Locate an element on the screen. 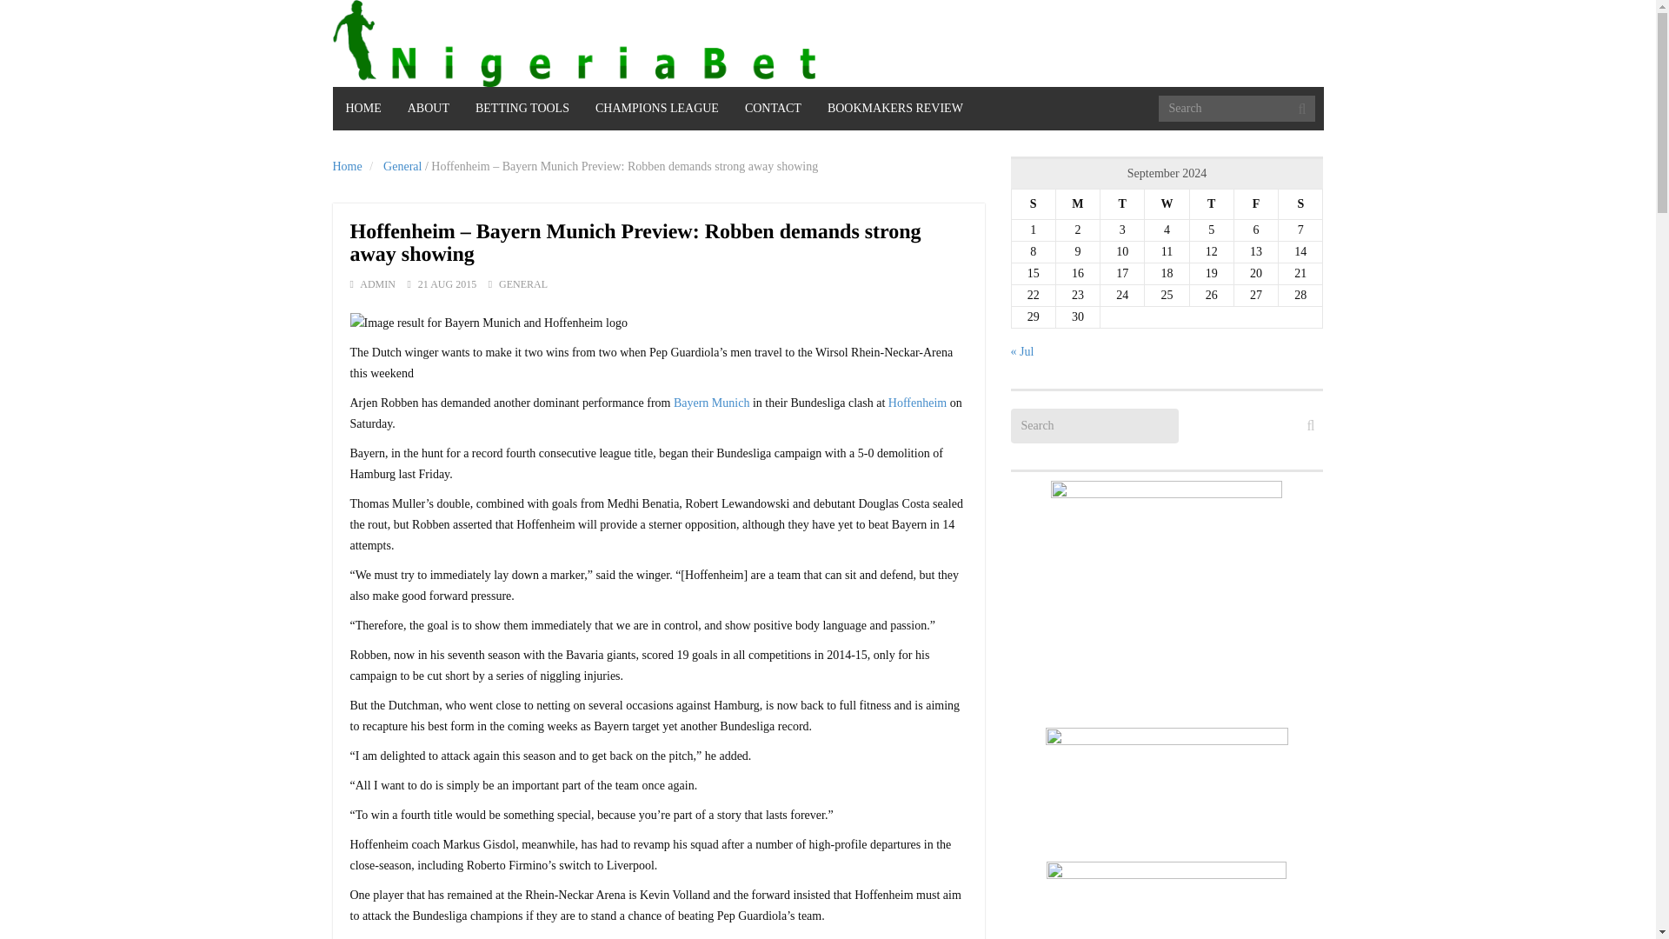  Sunday is located at coordinates (1033, 204).